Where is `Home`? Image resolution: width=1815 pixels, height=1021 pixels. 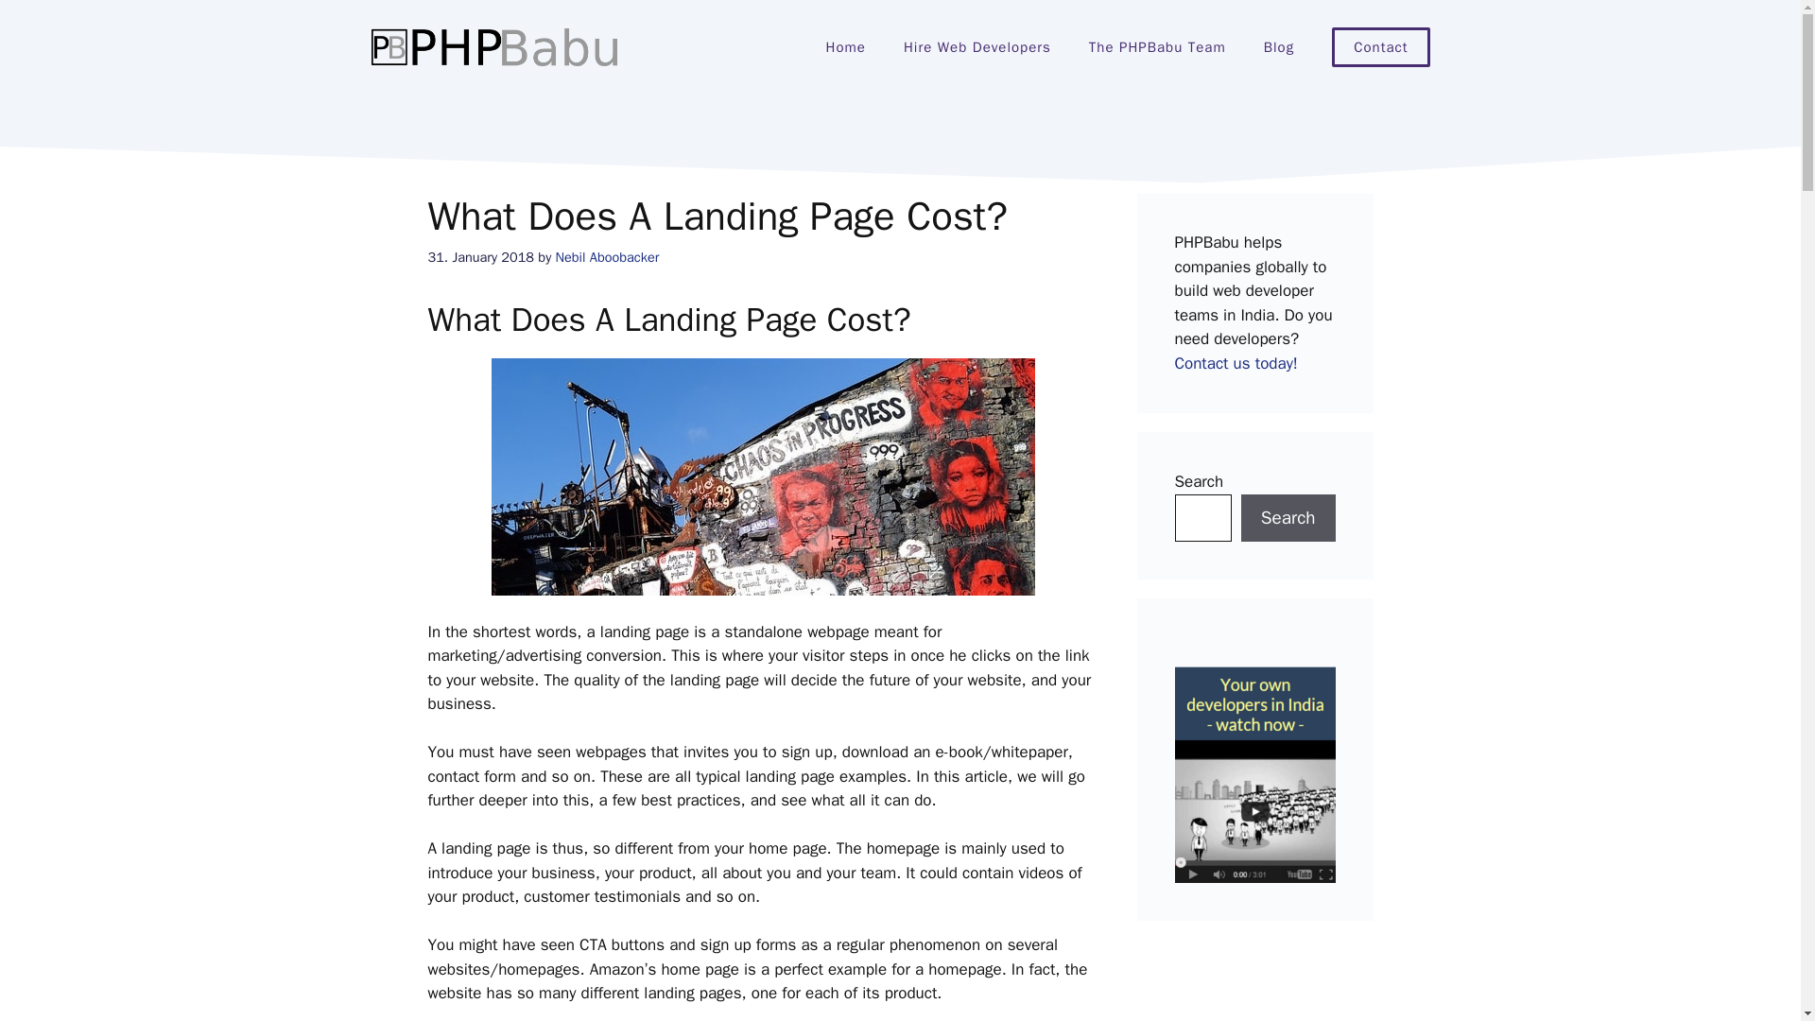
Home is located at coordinates (846, 47).